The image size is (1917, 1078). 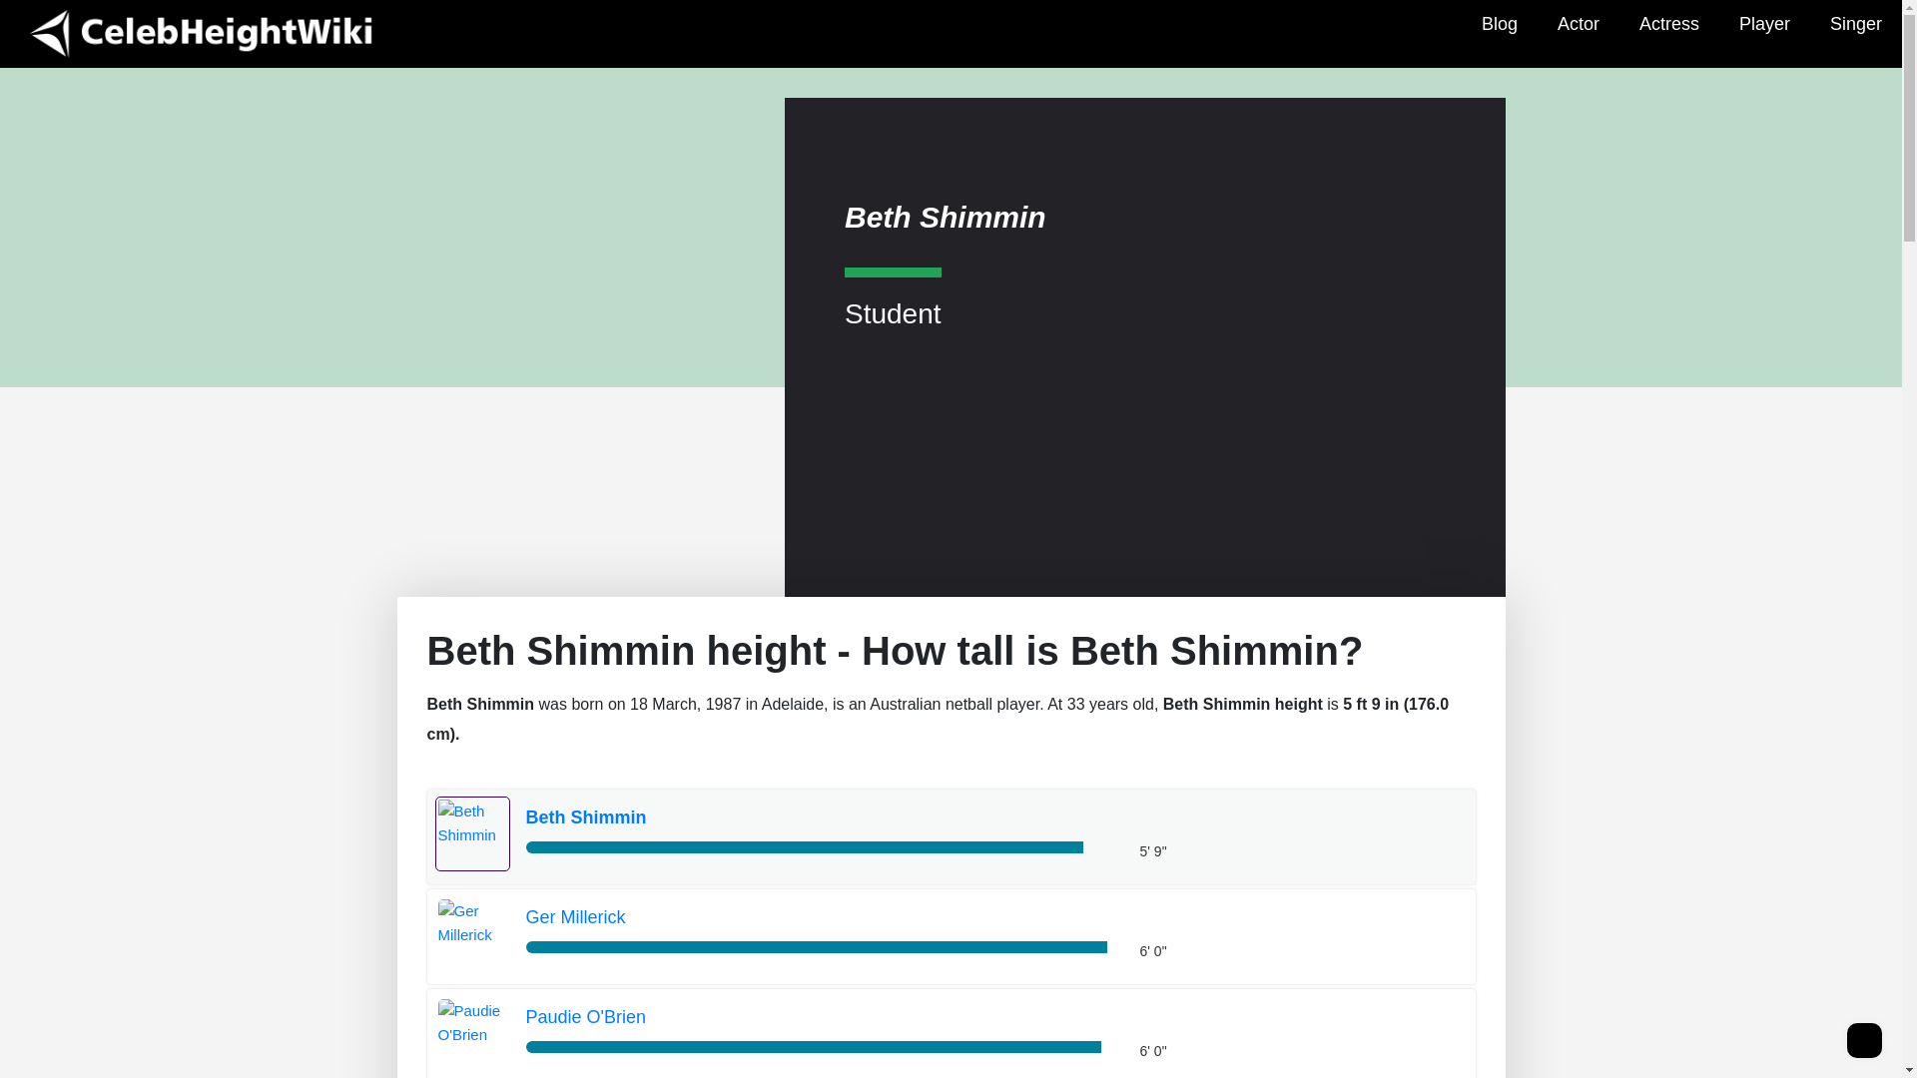 I want to click on Beth Shimmin Compare, so click(x=473, y=833).